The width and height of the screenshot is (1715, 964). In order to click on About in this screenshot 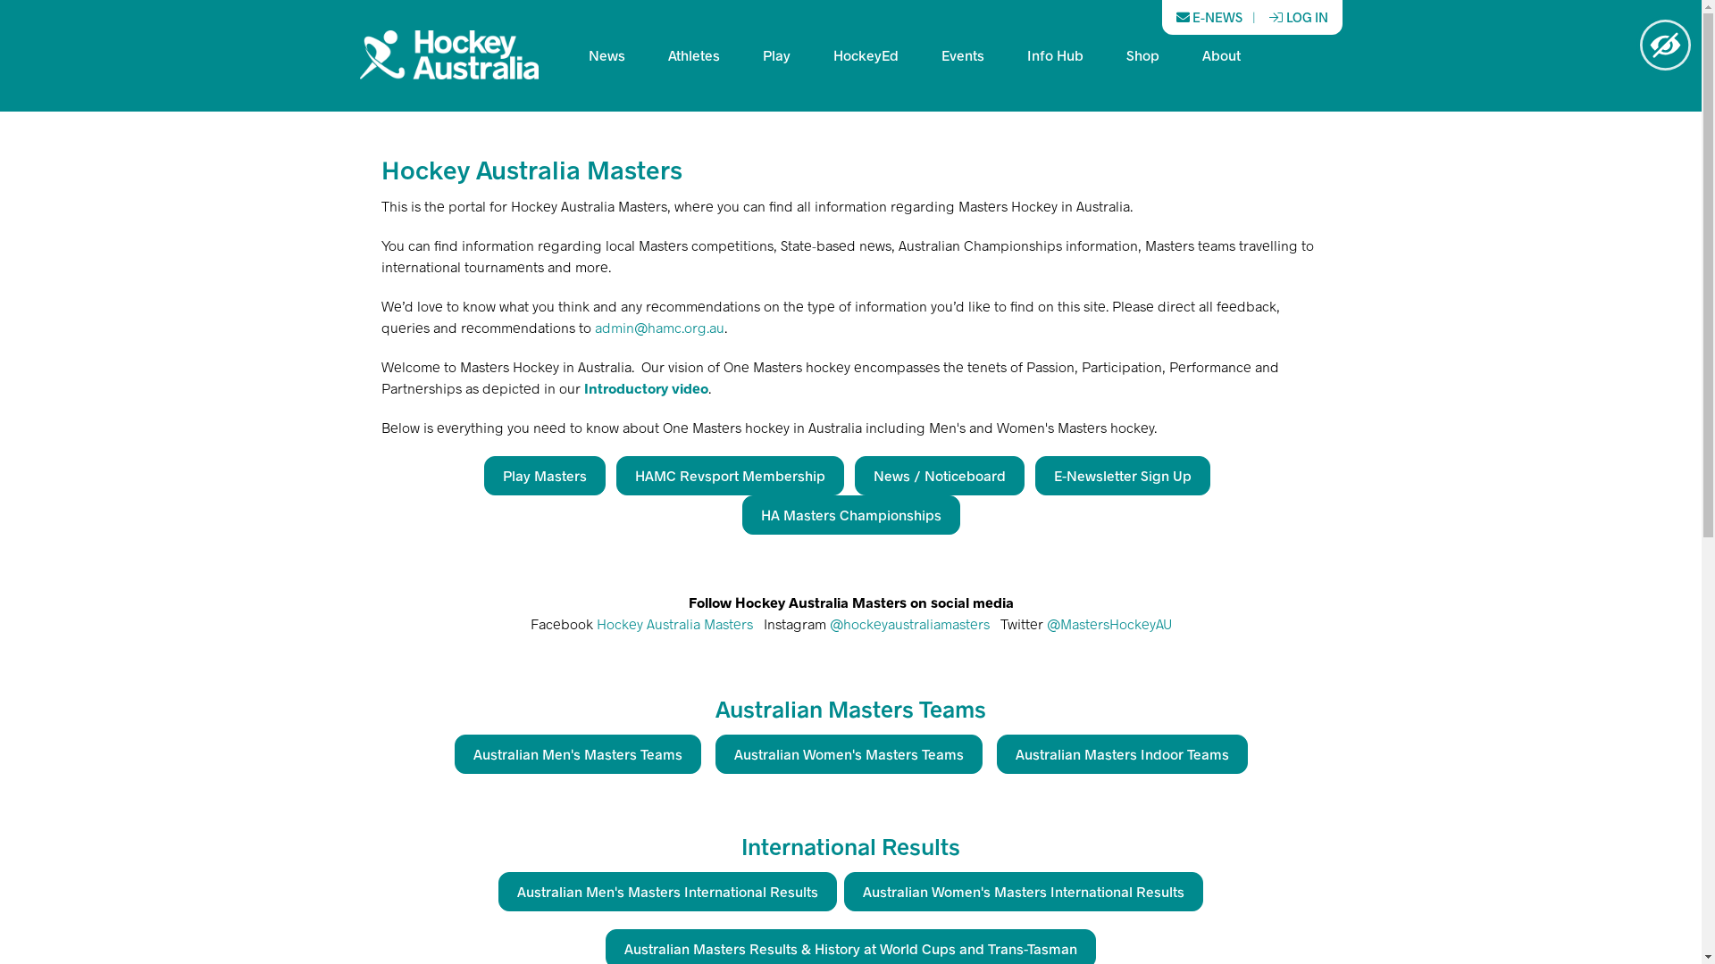, I will do `click(1222, 54)`.